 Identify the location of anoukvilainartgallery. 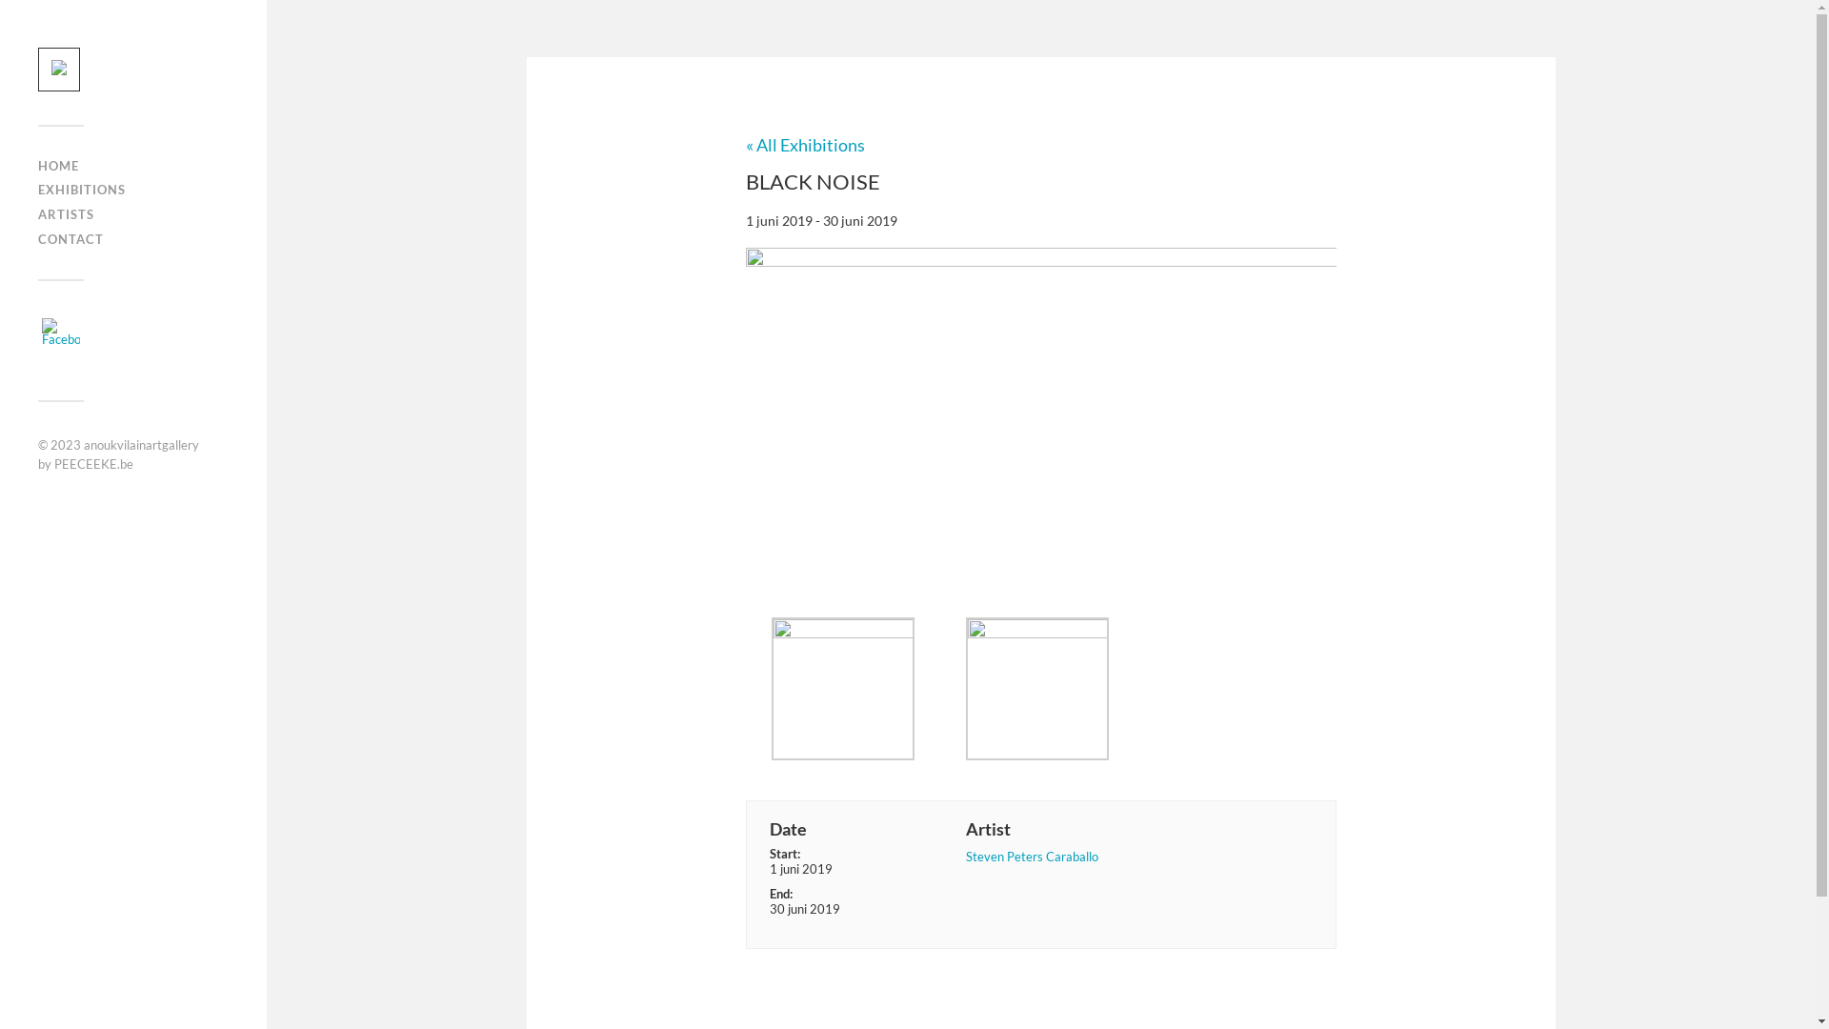
(141, 445).